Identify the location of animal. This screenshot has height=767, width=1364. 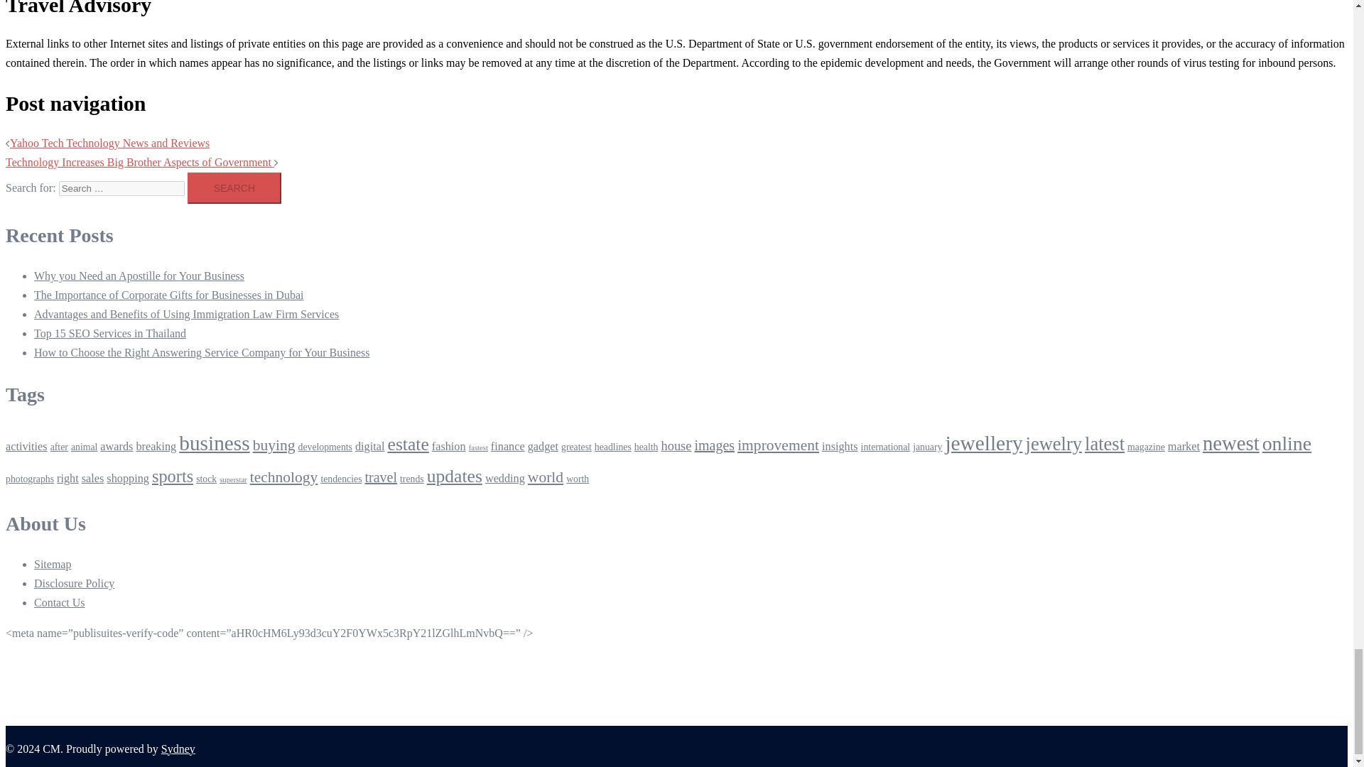
(84, 447).